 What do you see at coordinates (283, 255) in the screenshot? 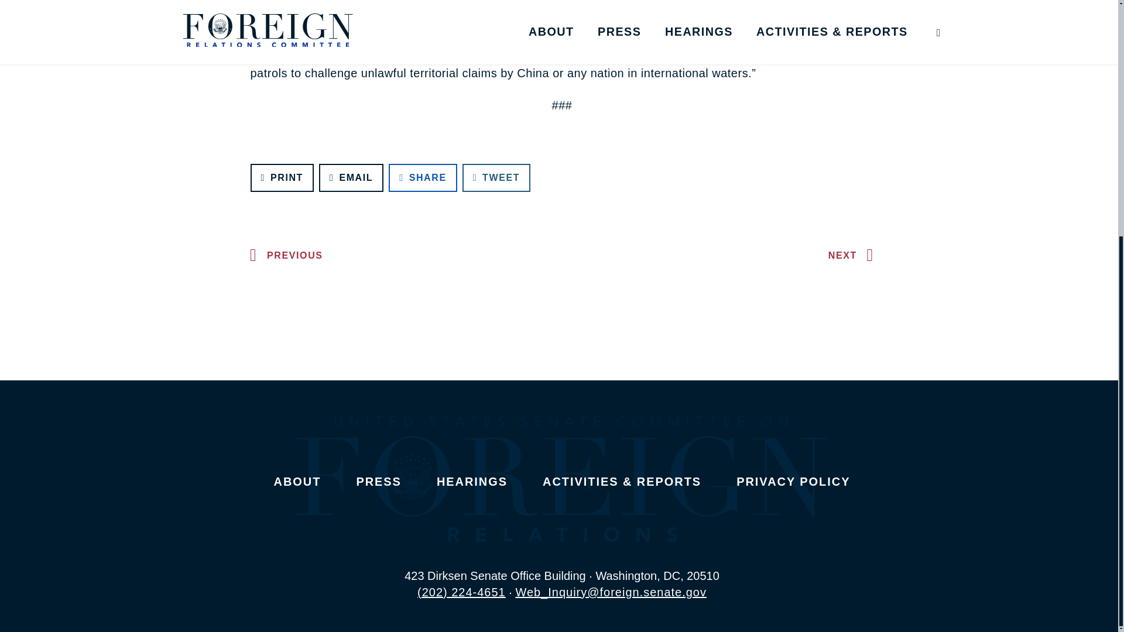
I see `PREVIOUS` at bounding box center [283, 255].